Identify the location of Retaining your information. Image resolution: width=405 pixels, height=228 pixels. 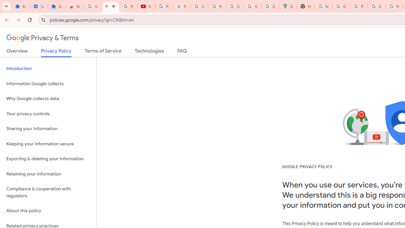
(48, 174).